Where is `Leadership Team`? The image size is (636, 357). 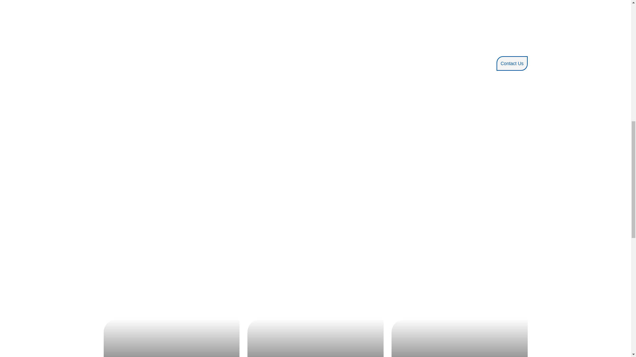
Leadership Team is located at coordinates (460, 338).